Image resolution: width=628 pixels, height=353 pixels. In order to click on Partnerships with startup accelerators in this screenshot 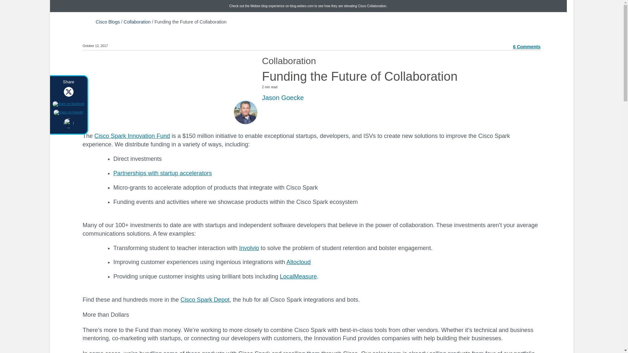, I will do `click(162, 173)`.